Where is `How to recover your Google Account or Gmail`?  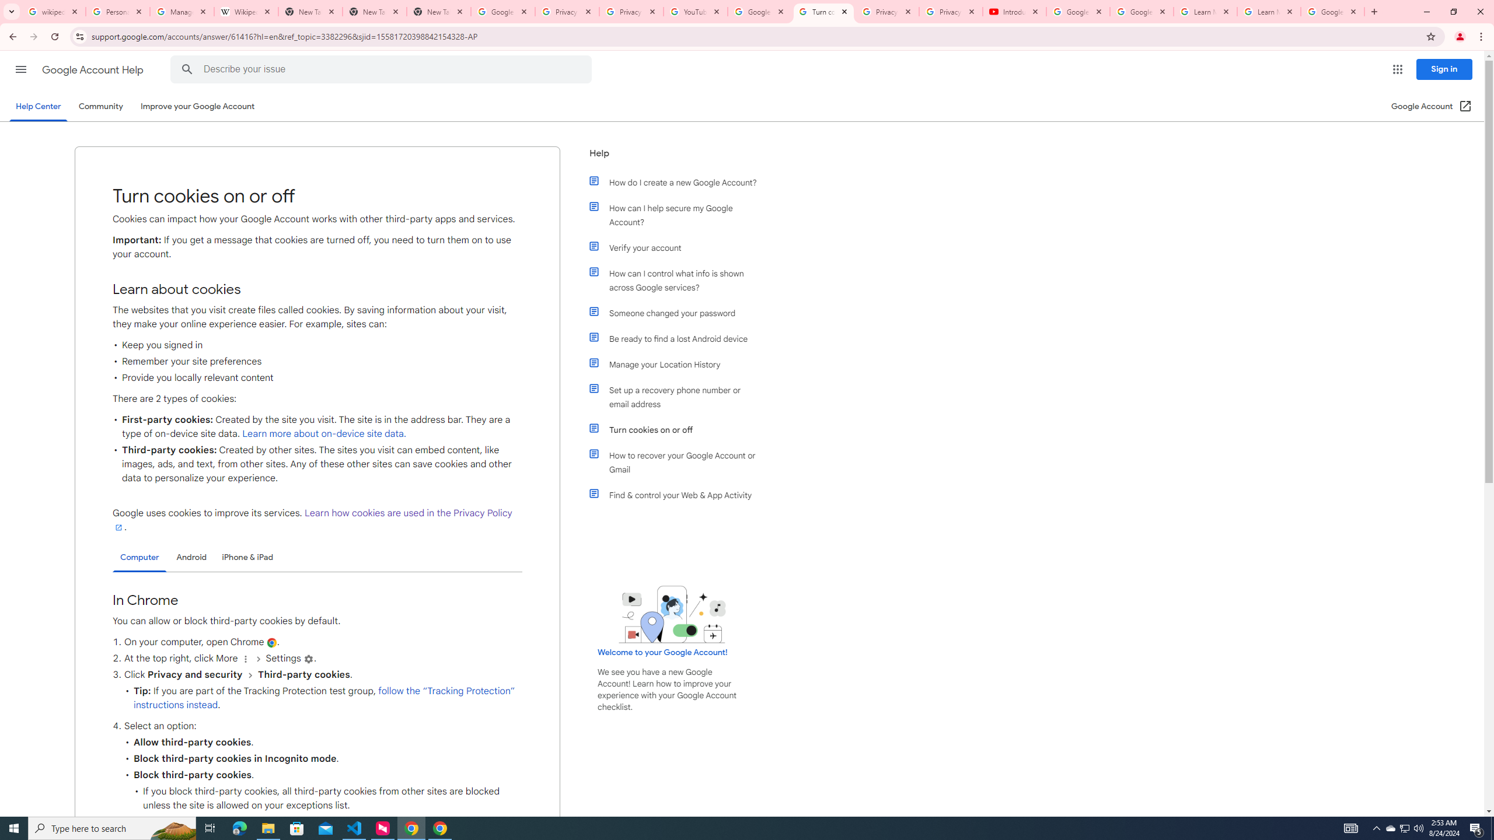
How to recover your Google Account or Gmail is located at coordinates (679, 462).